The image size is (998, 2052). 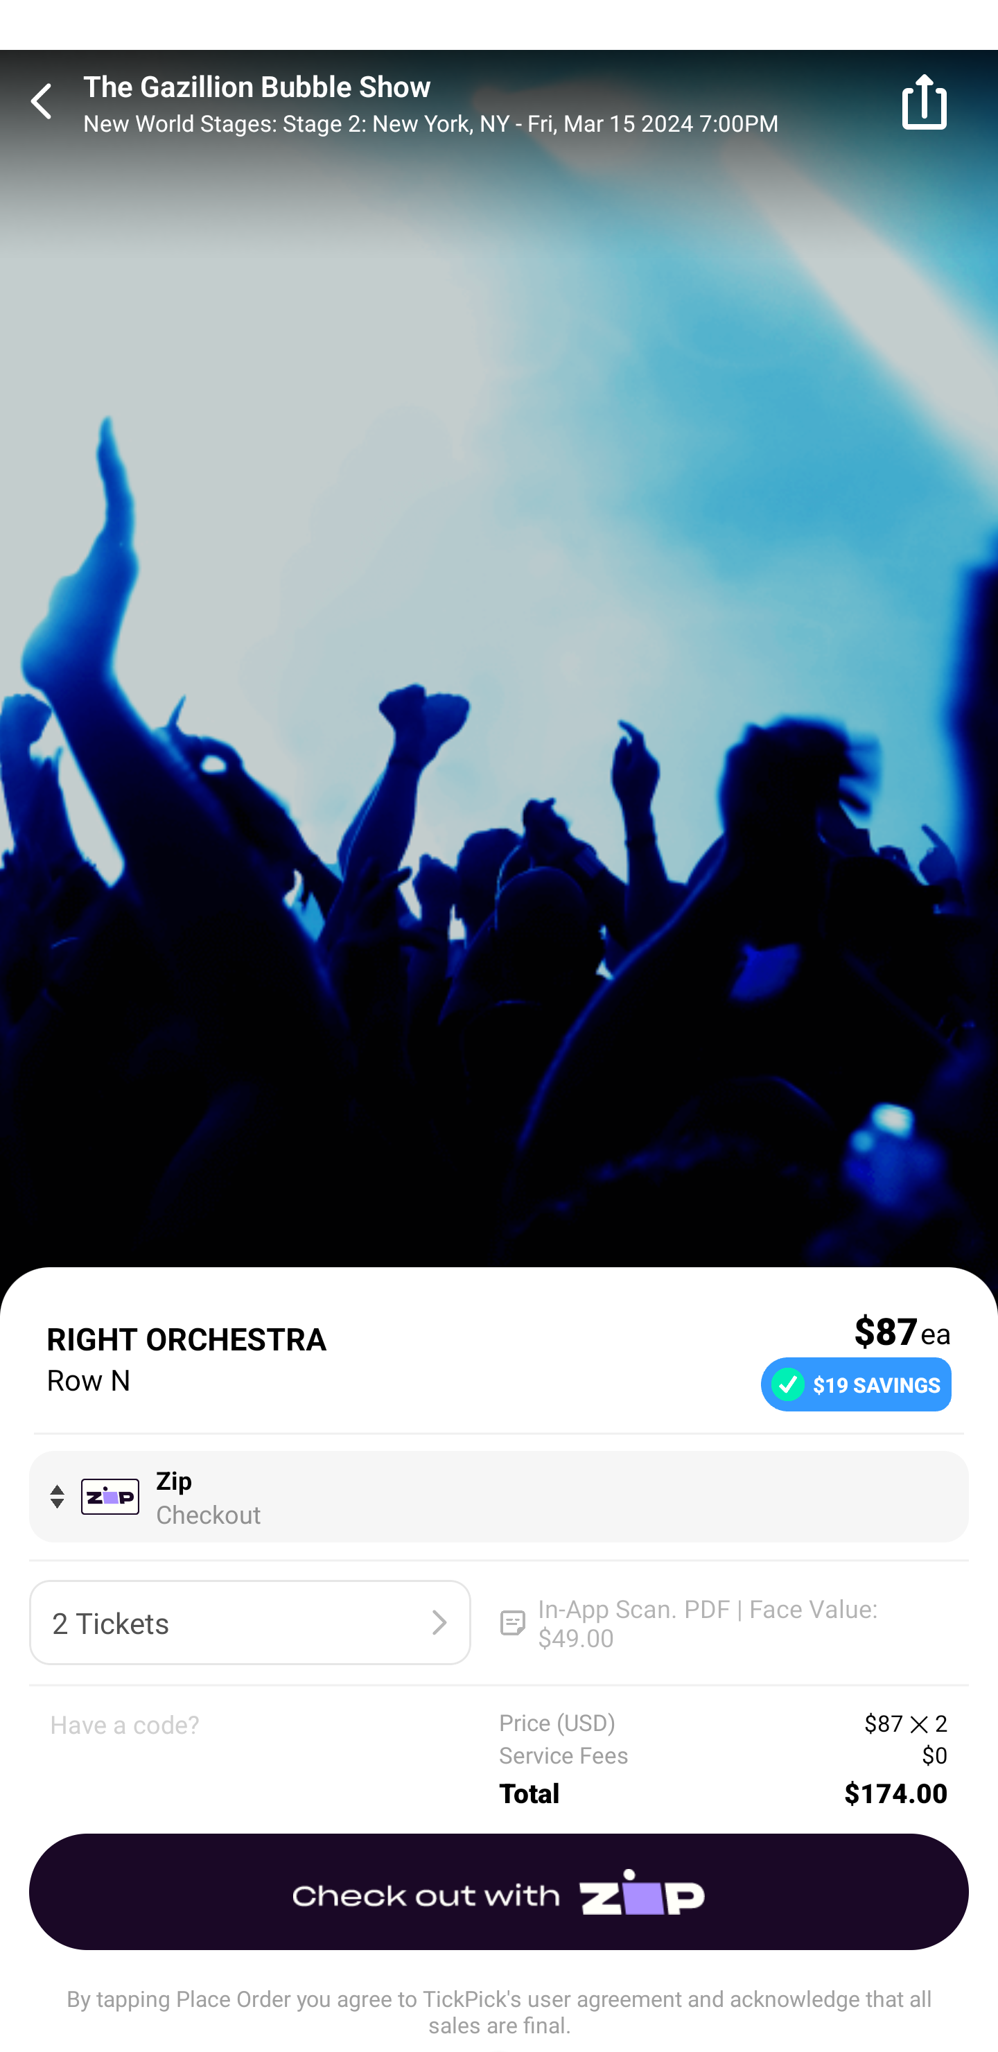 What do you see at coordinates (855, 1384) in the screenshot?
I see `$19 SAVINGS` at bounding box center [855, 1384].